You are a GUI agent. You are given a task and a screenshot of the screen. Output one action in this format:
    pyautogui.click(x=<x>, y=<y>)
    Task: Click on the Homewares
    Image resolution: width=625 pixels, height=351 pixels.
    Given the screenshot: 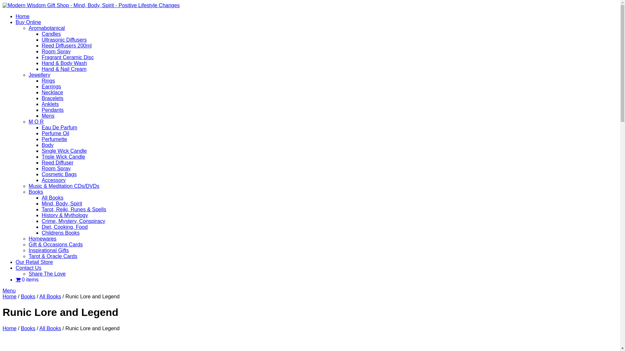 What is the action you would take?
    pyautogui.click(x=42, y=239)
    